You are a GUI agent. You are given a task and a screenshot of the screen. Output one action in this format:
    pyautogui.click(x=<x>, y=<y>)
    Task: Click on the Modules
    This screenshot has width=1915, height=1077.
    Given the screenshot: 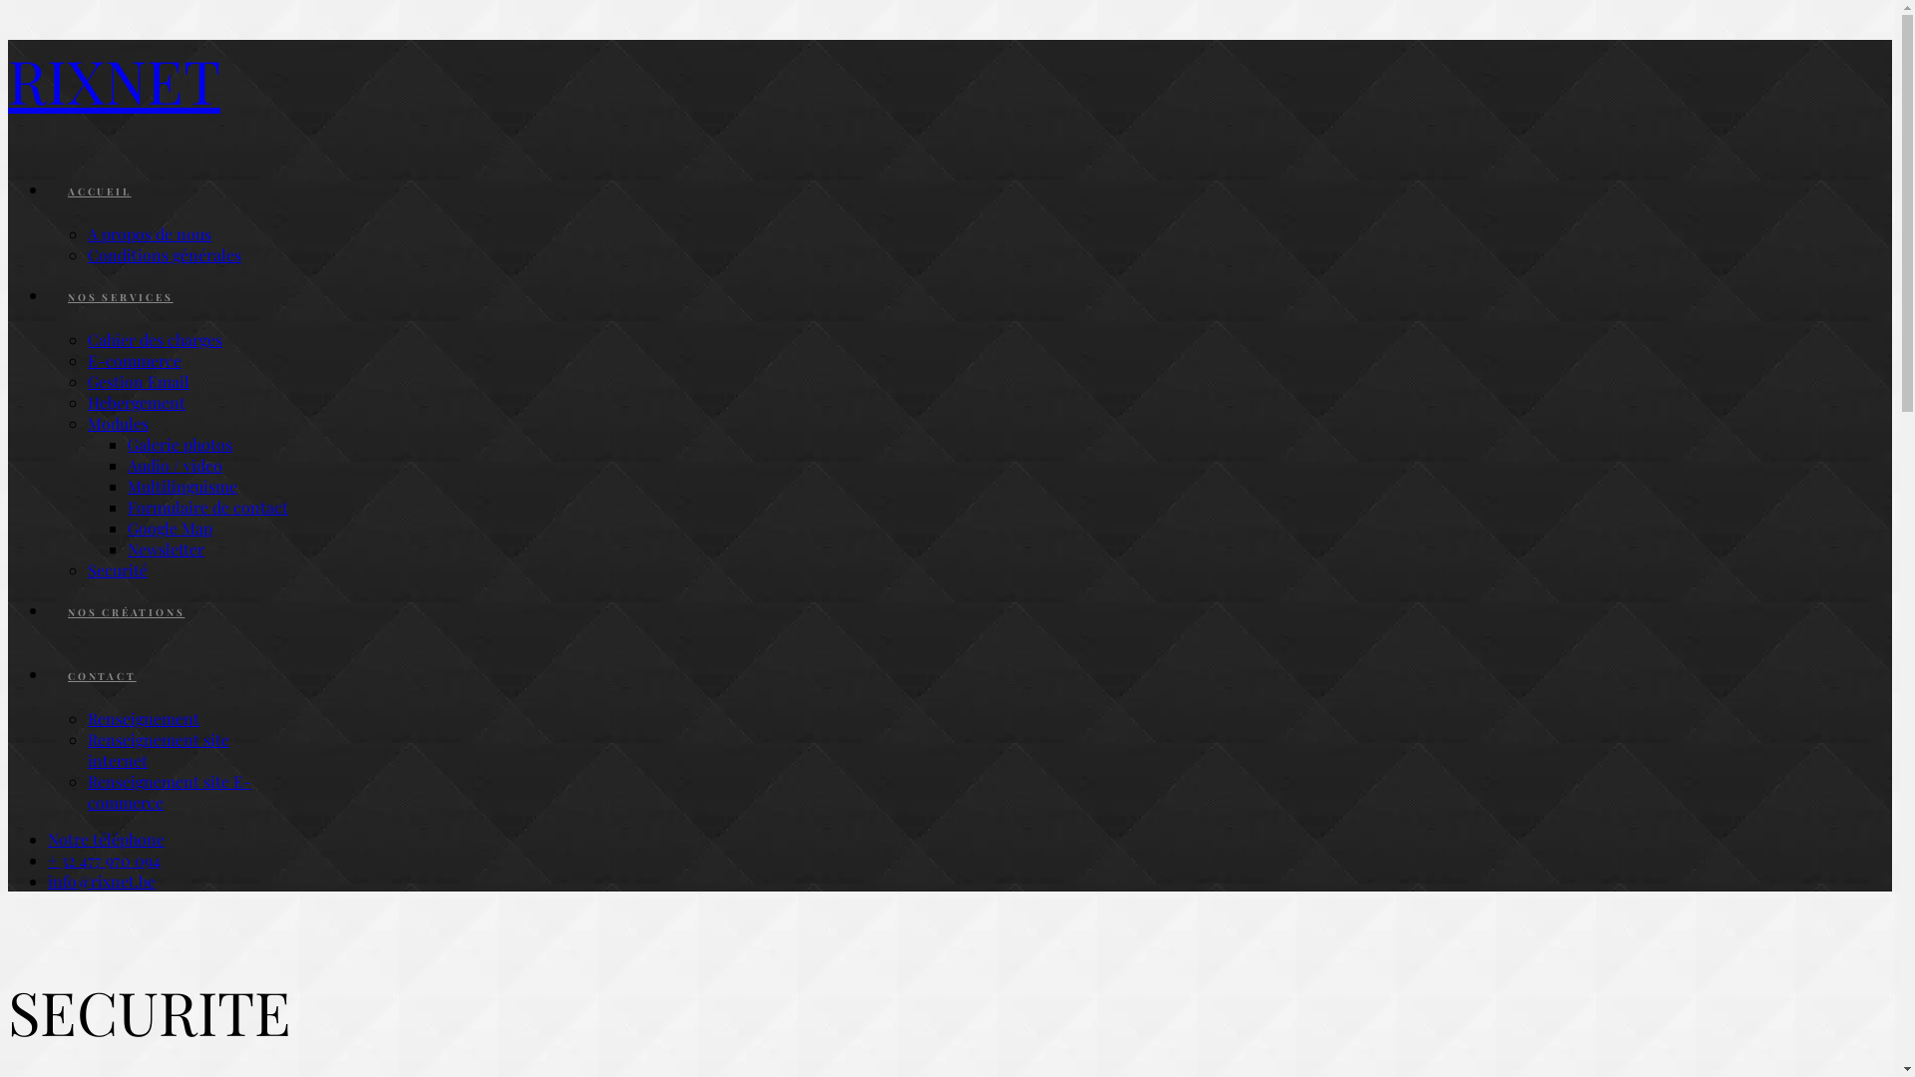 What is the action you would take?
    pyautogui.click(x=118, y=423)
    